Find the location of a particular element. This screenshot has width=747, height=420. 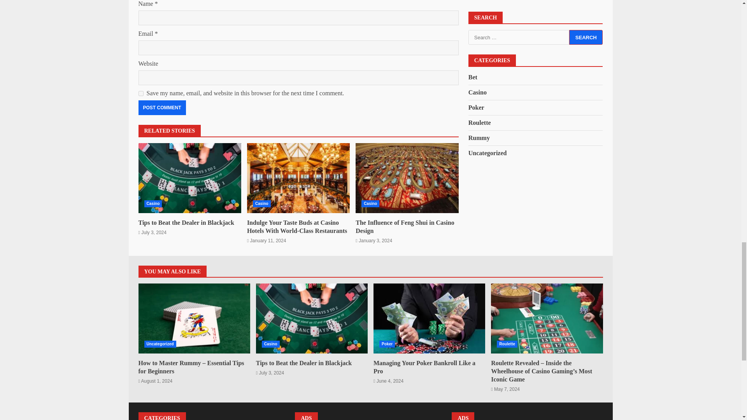

Post Comment is located at coordinates (162, 107).